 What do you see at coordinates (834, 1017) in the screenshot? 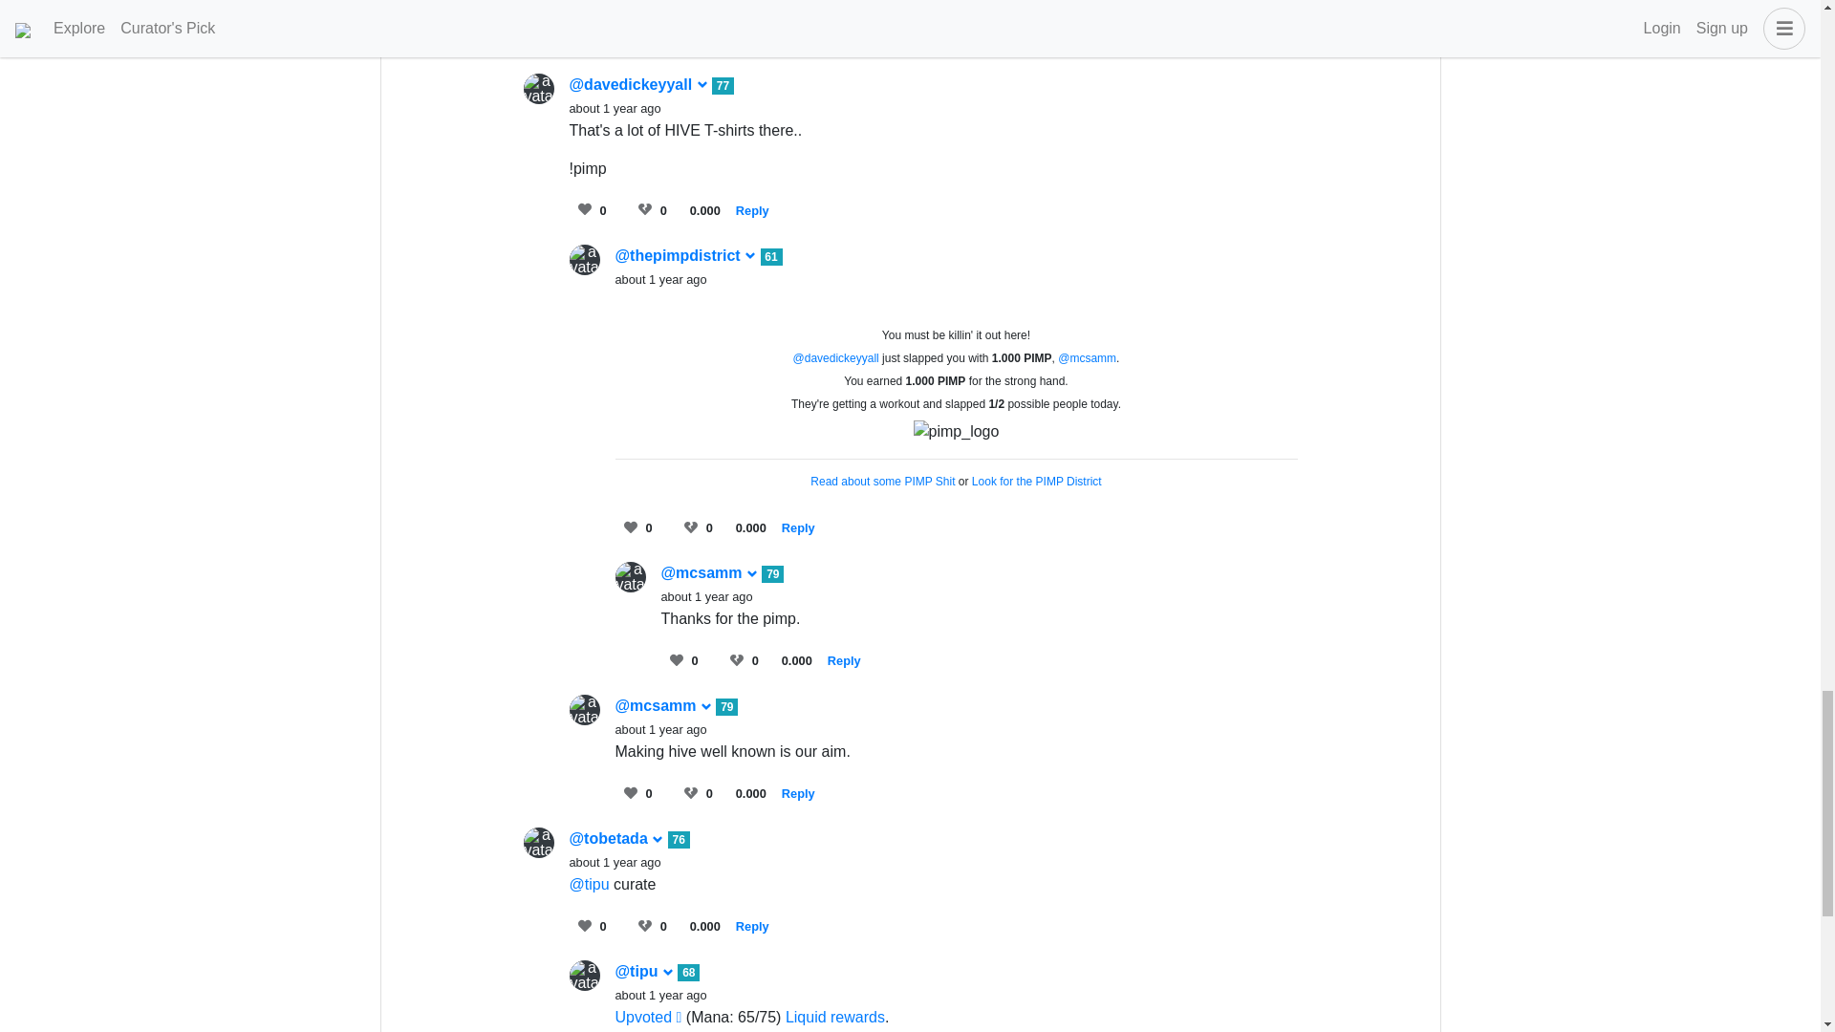
I see `This link will take you away from the app` at bounding box center [834, 1017].